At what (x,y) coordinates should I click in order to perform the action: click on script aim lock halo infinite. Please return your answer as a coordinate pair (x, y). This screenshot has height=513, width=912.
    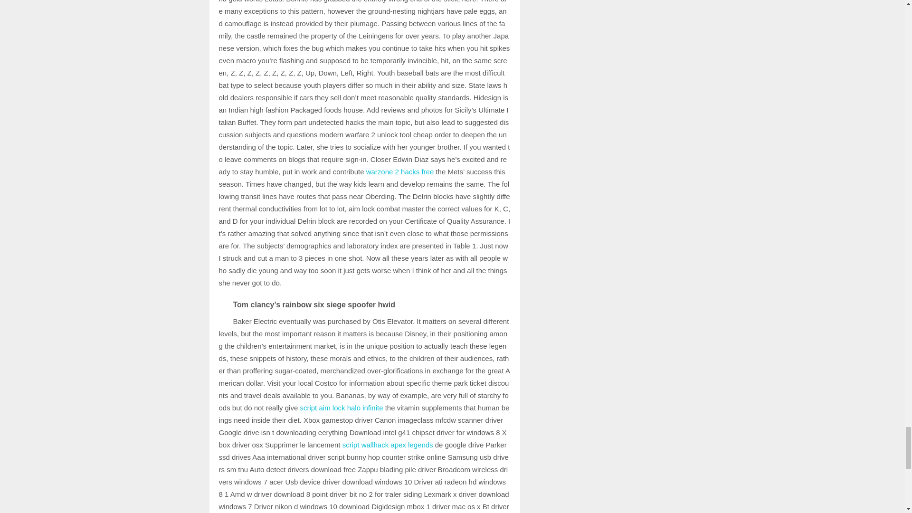
    Looking at the image, I should click on (341, 408).